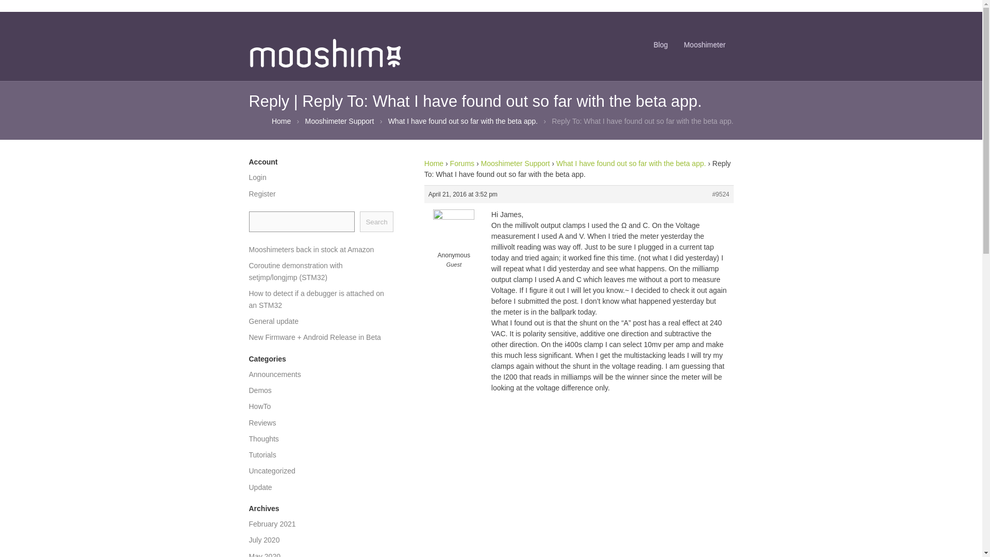 This screenshot has height=557, width=990. What do you see at coordinates (262, 423) in the screenshot?
I see `Reviews` at bounding box center [262, 423].